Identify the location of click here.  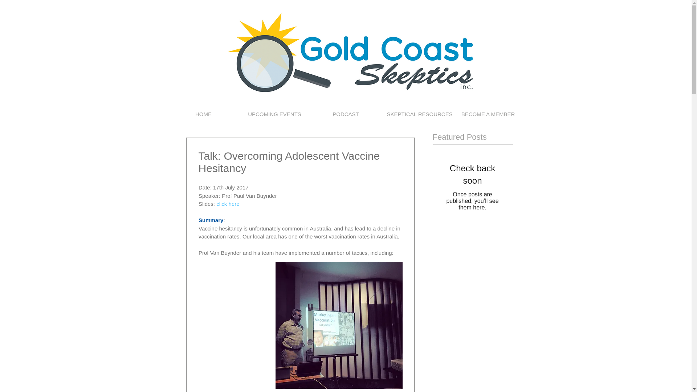
(227, 204).